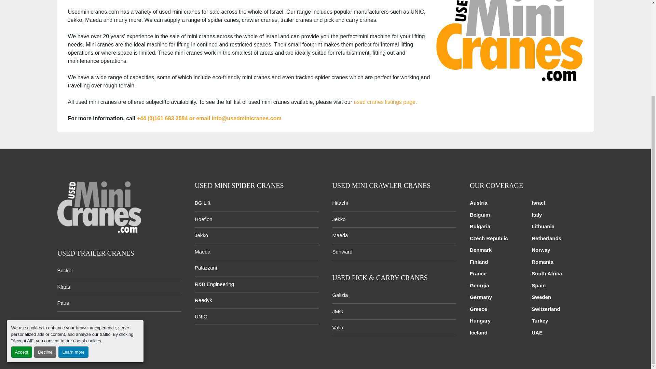 The width and height of the screenshot is (656, 369). Describe the element at coordinates (203, 300) in the screenshot. I see `Reedyk` at that location.